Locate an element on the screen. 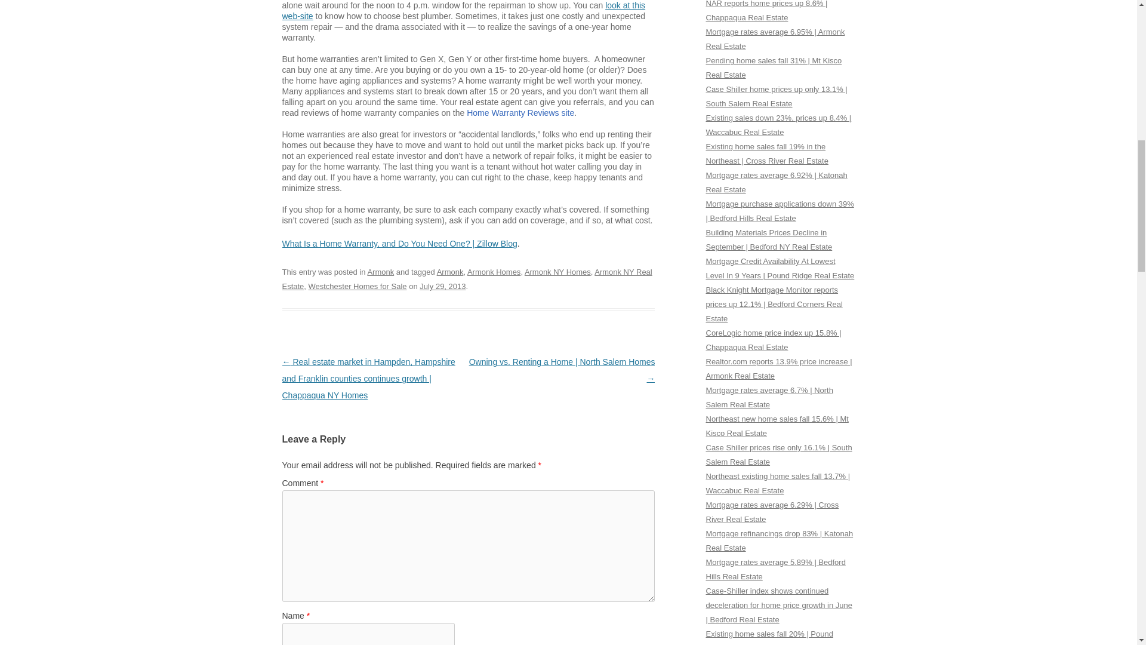 Image resolution: width=1146 pixels, height=645 pixels. look at this web-site is located at coordinates (463, 11).